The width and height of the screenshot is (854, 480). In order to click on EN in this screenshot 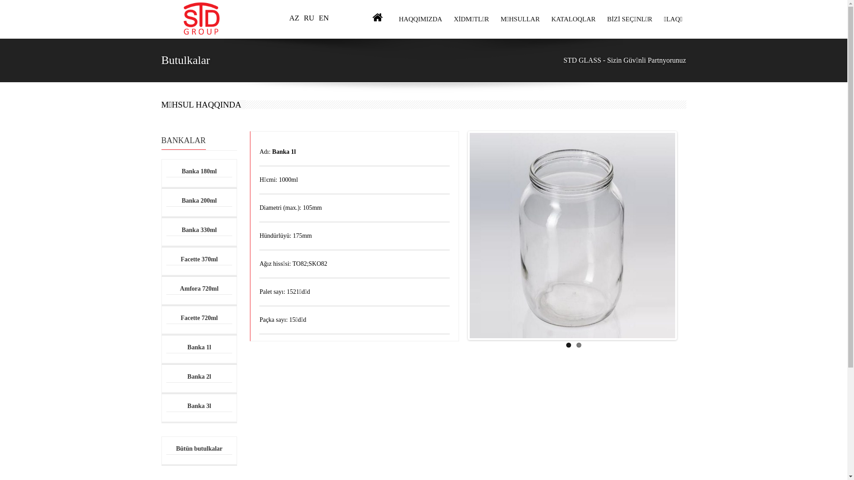, I will do `click(324, 18)`.